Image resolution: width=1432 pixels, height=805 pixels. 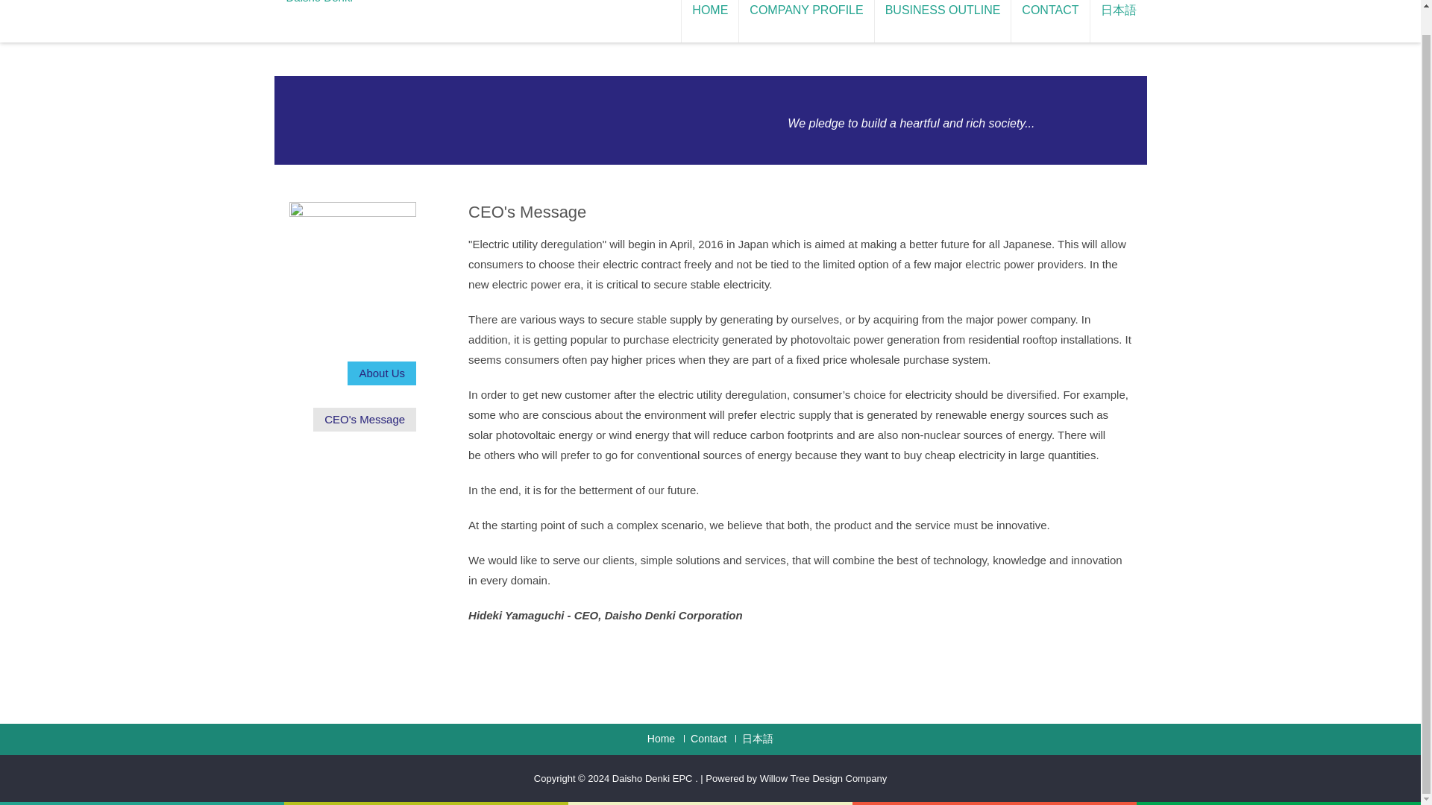 I want to click on About Us, so click(x=382, y=373).